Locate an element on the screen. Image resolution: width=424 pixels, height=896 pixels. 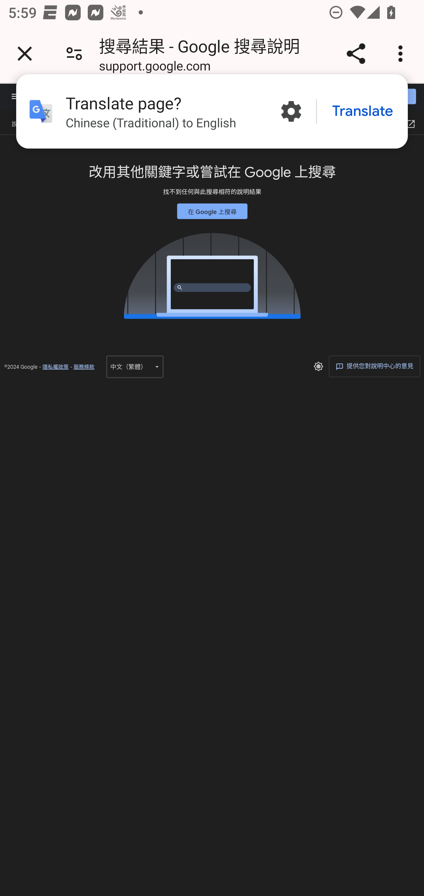
Connection is secure is located at coordinates (74, 54).